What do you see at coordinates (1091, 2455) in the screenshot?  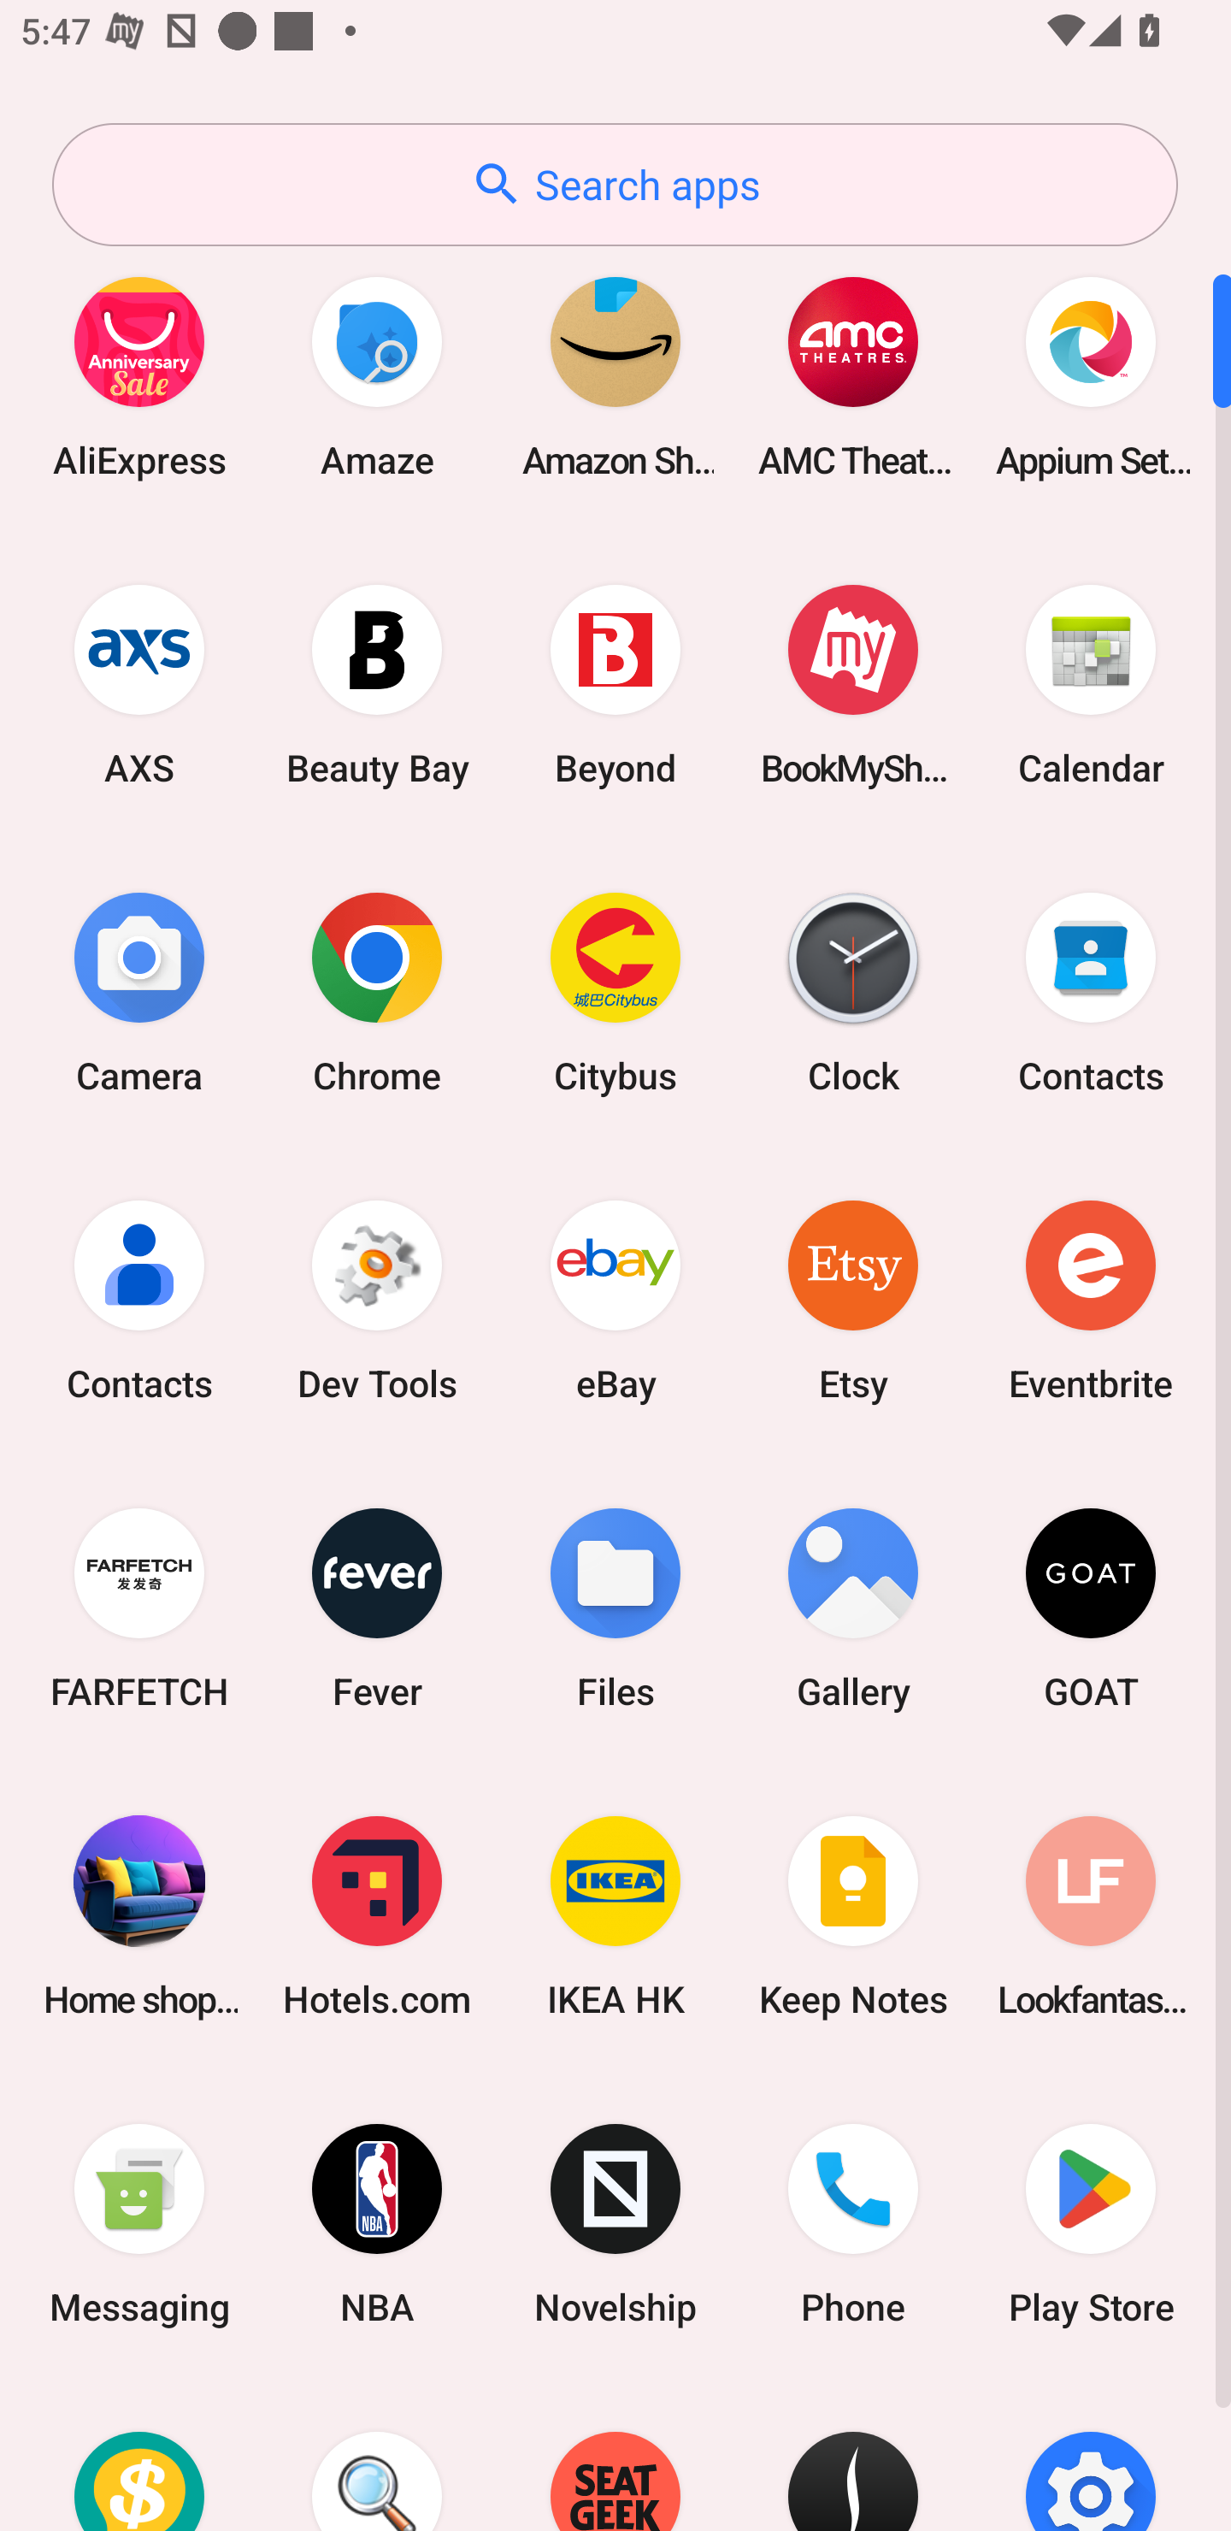 I see `Settings` at bounding box center [1091, 2455].